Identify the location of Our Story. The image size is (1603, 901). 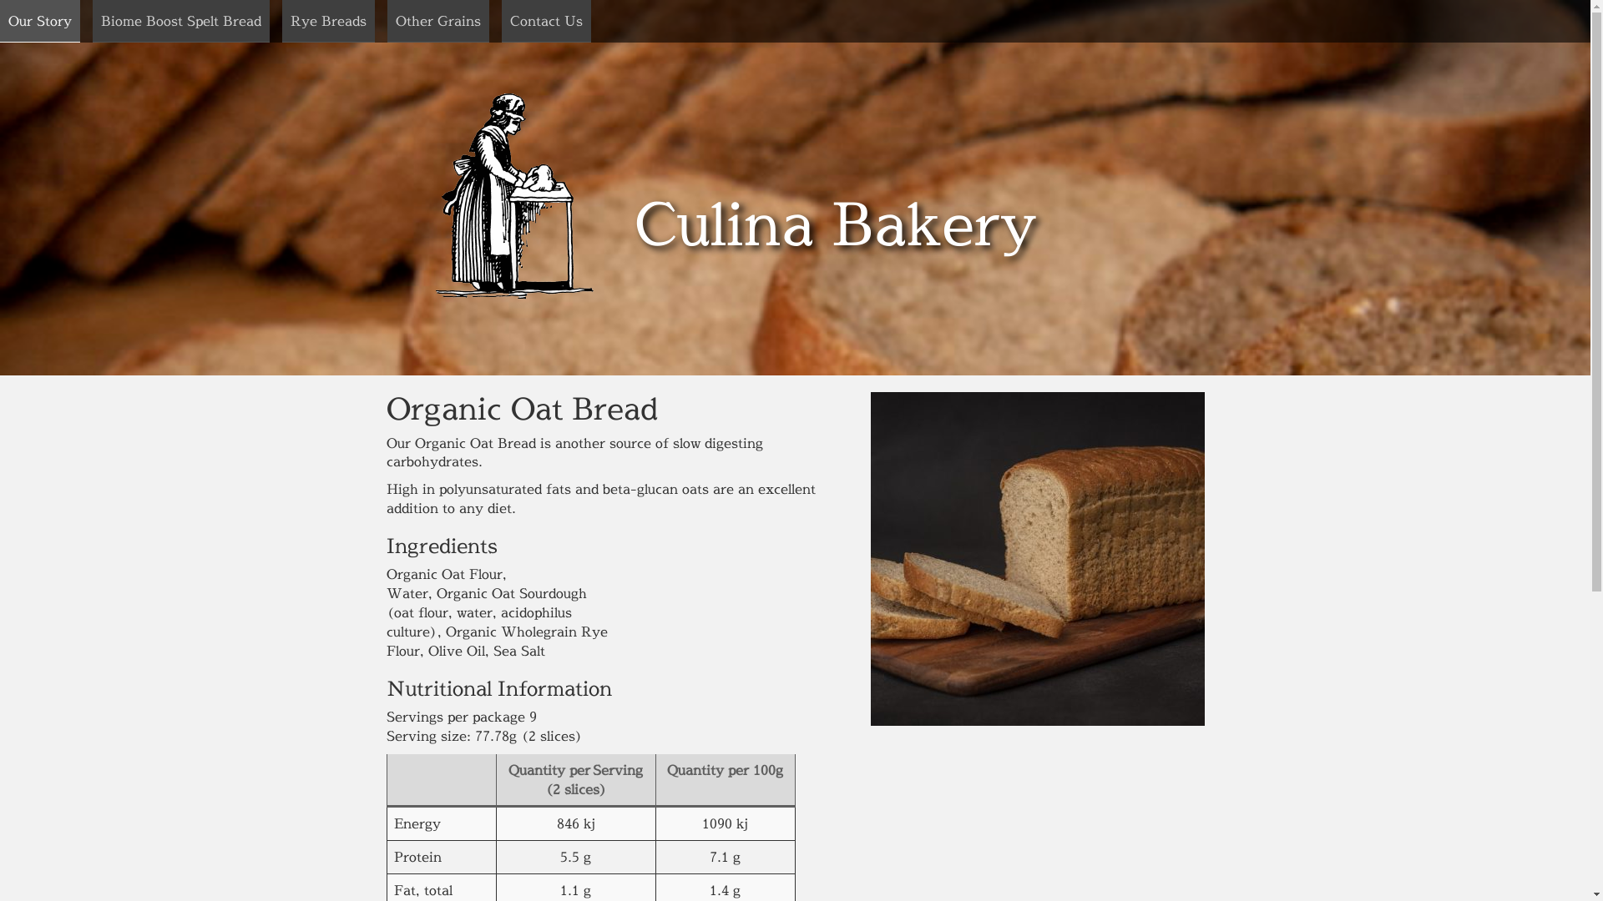
(40, 22).